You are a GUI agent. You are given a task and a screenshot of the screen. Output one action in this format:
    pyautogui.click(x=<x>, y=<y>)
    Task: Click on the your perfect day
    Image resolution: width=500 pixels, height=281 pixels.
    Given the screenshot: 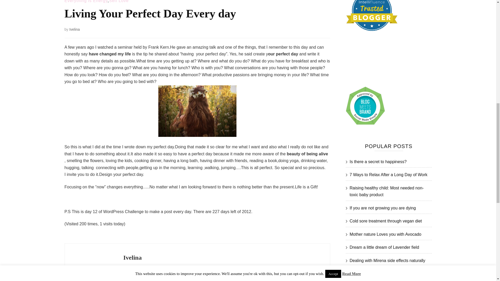 What is the action you would take?
    pyautogui.click(x=197, y=111)
    